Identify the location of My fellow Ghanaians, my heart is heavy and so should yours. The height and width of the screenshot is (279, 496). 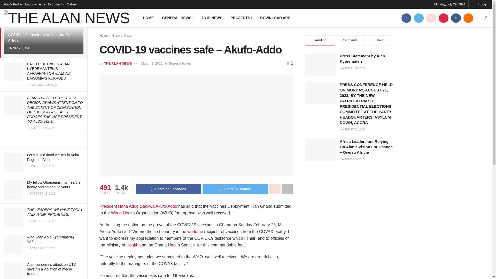
(54, 184).